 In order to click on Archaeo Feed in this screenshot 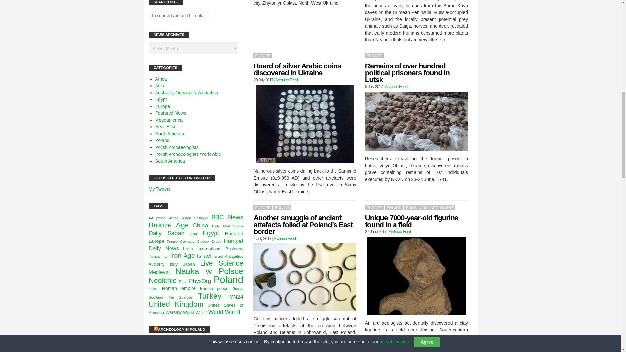, I will do `click(286, 80)`.